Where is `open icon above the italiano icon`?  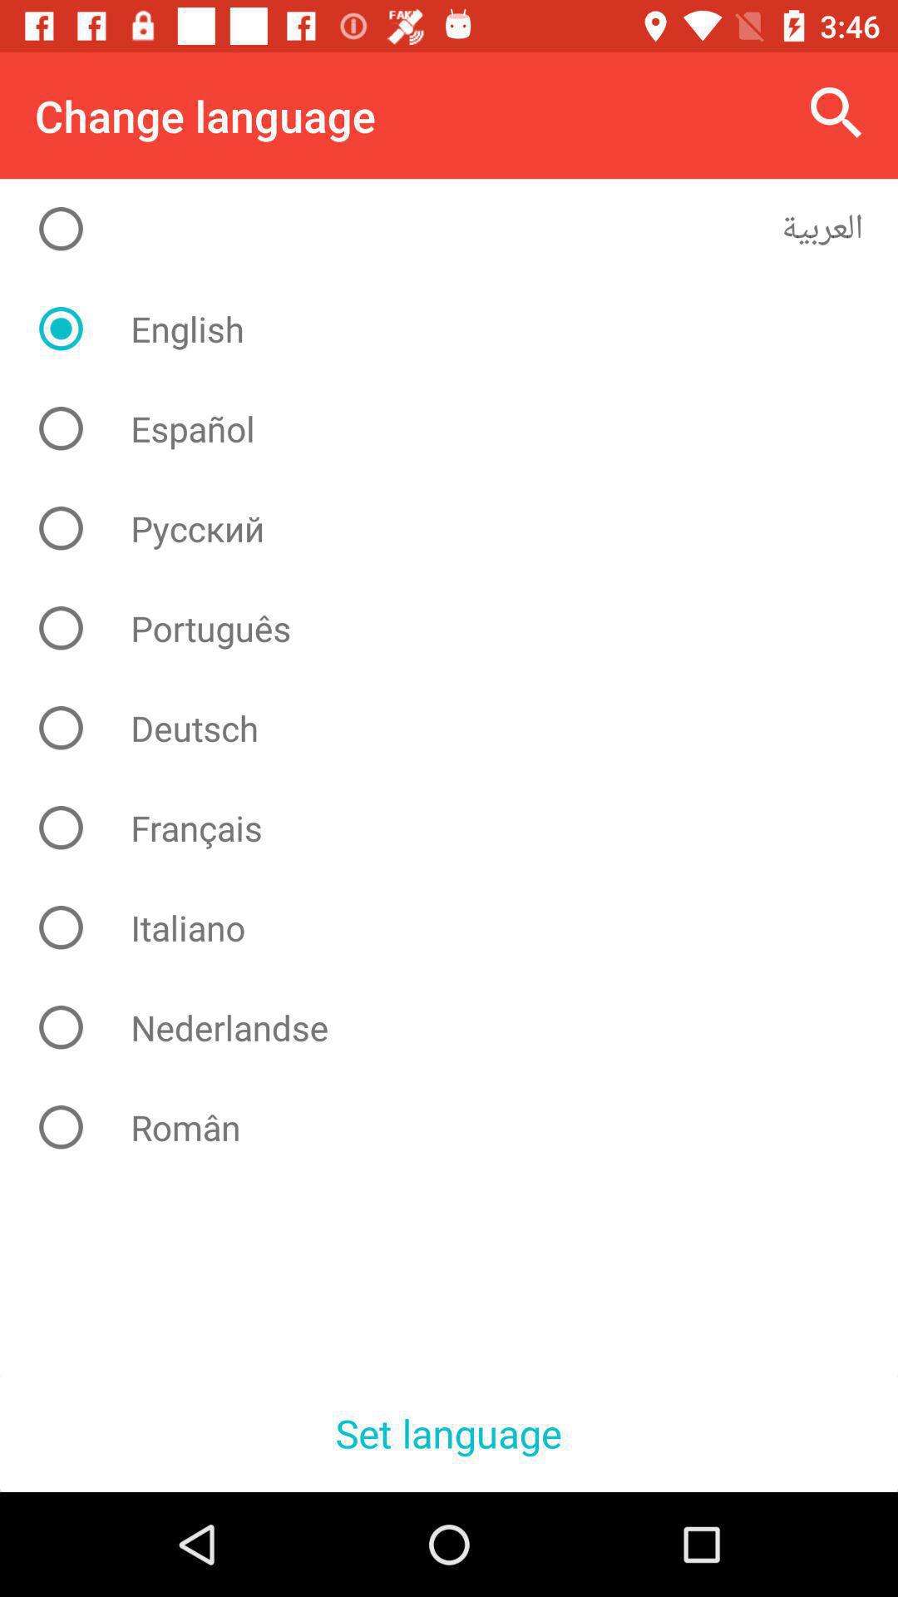 open icon above the italiano icon is located at coordinates (462, 828).